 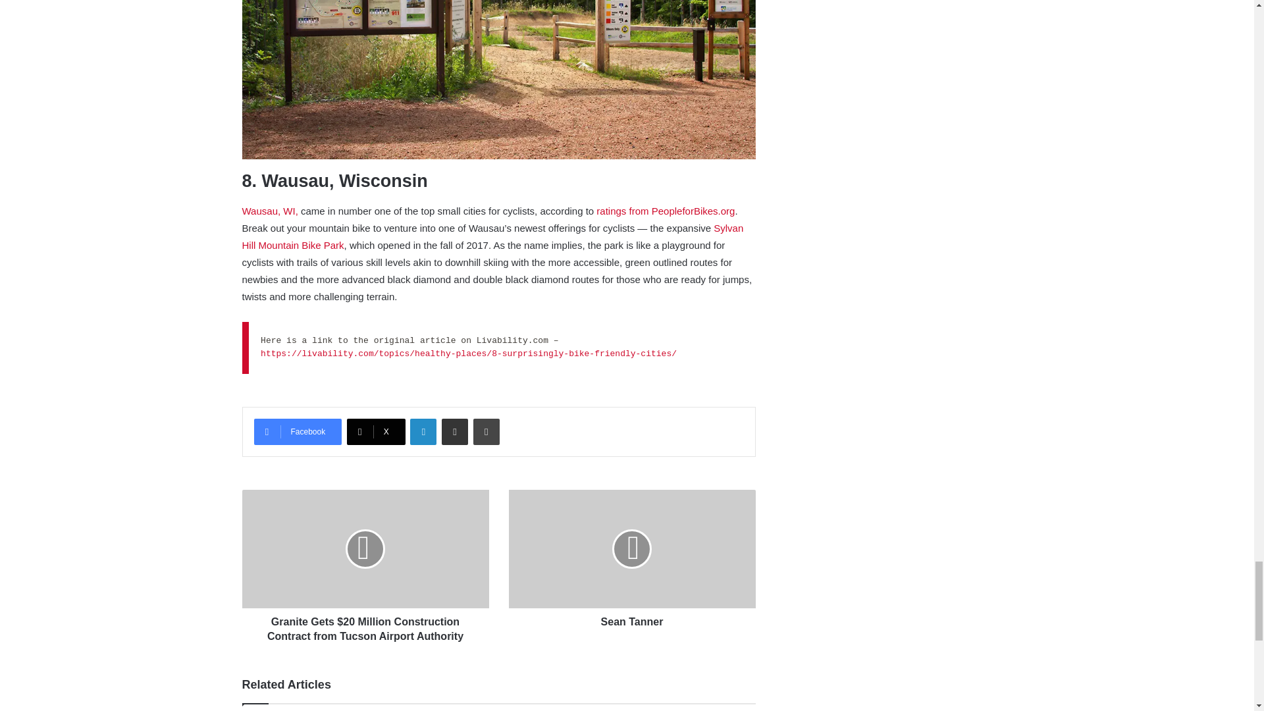 What do you see at coordinates (423, 432) in the screenshot?
I see `LinkedIn` at bounding box center [423, 432].